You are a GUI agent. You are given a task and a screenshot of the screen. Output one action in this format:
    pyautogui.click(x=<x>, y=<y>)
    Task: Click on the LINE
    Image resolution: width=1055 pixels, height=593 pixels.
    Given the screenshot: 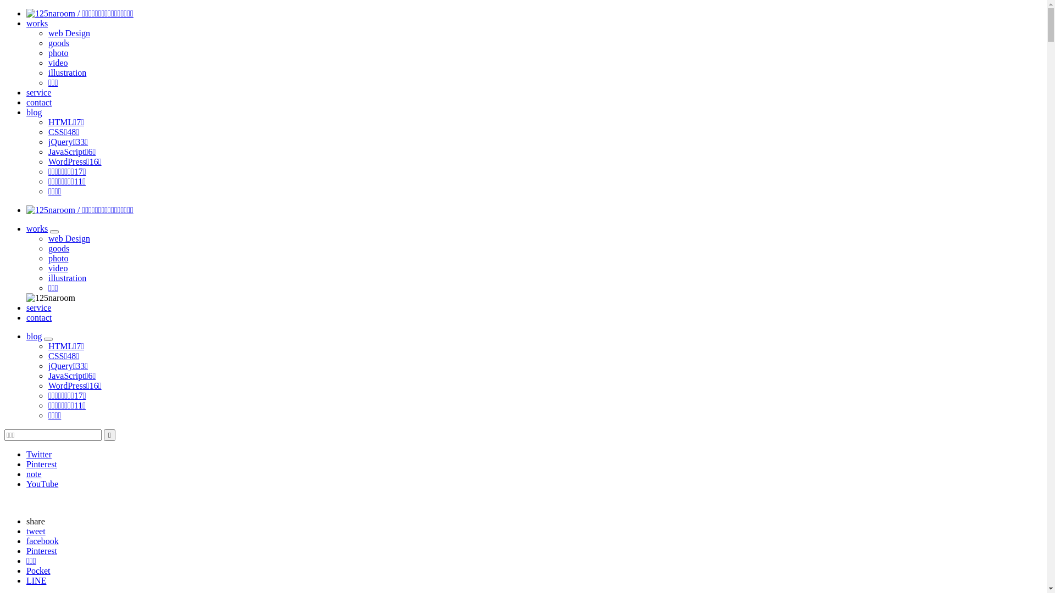 What is the action you would take?
    pyautogui.click(x=36, y=581)
    